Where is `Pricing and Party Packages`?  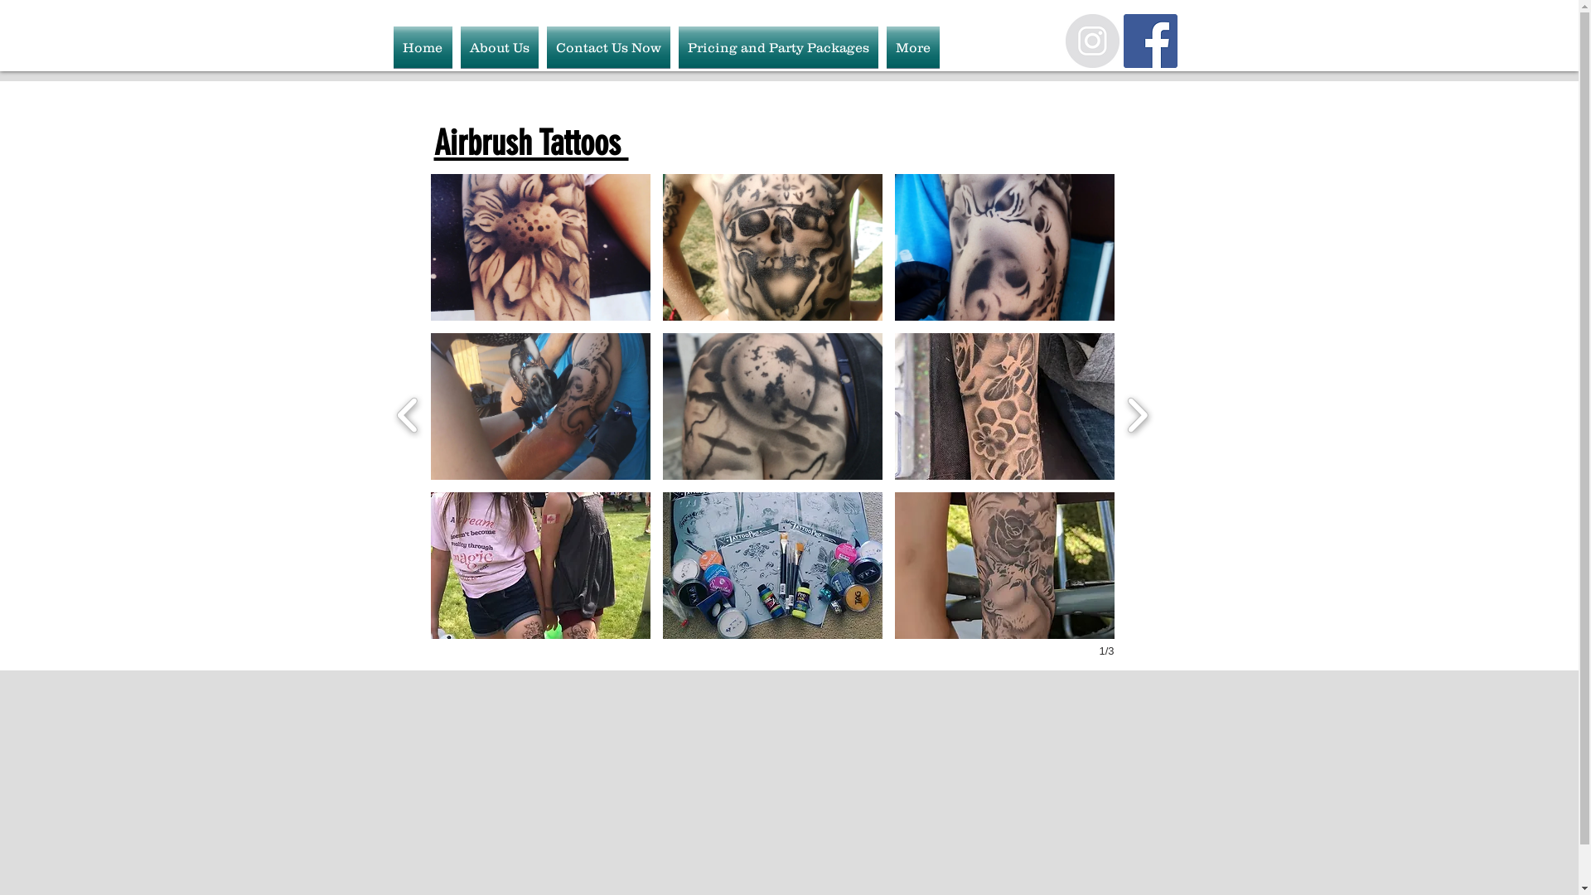
Pricing and Party Packages is located at coordinates (779, 47).